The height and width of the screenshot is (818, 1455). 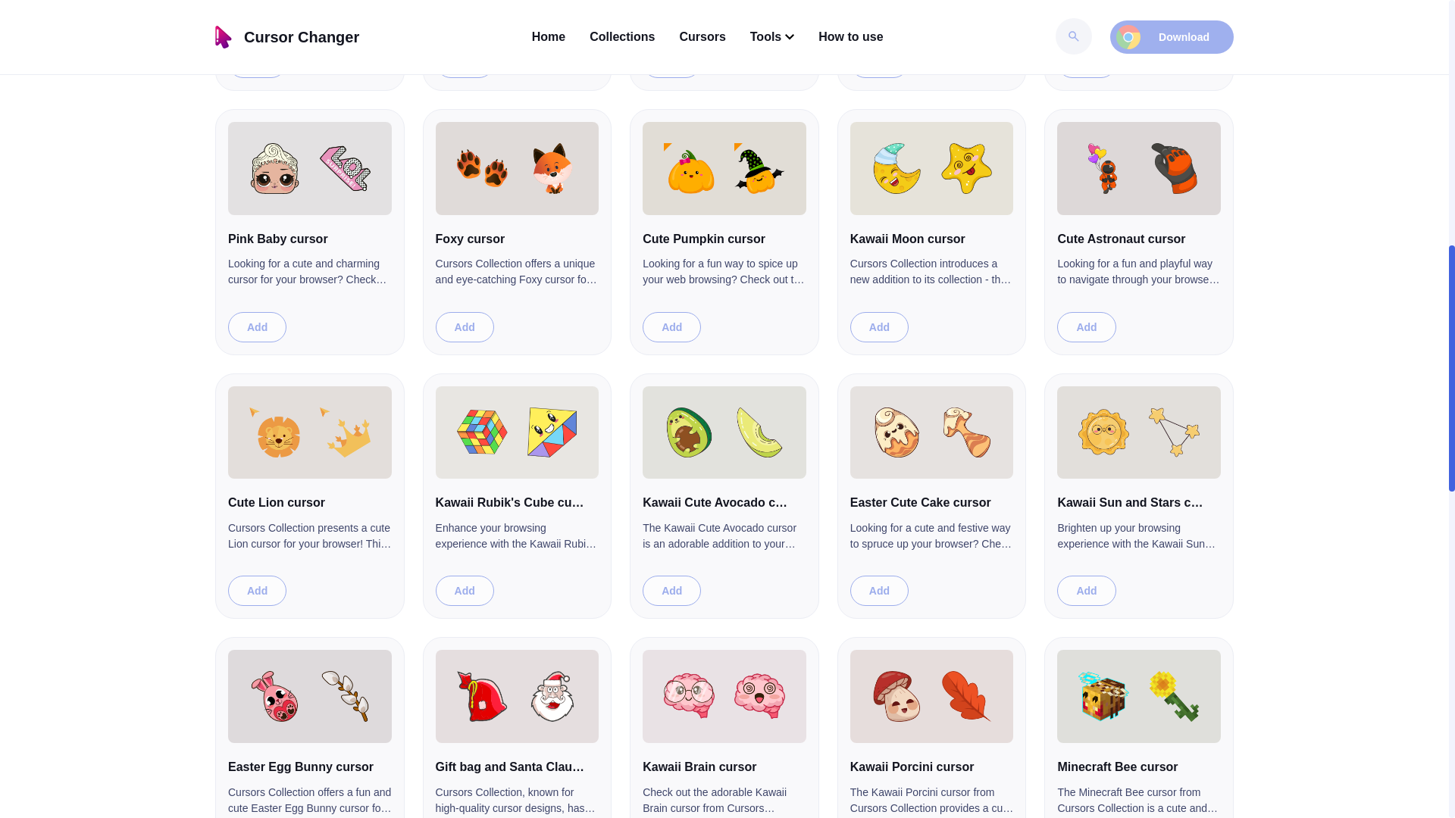 What do you see at coordinates (879, 62) in the screenshot?
I see `Add` at bounding box center [879, 62].